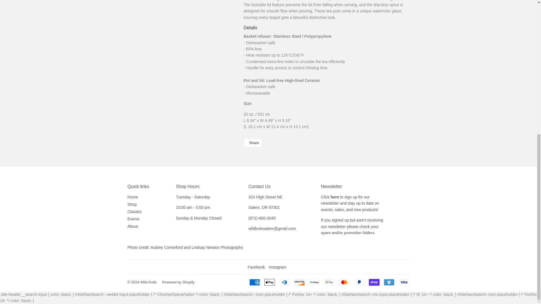 The height and width of the screenshot is (304, 541). I want to click on Discover, so click(300, 282).